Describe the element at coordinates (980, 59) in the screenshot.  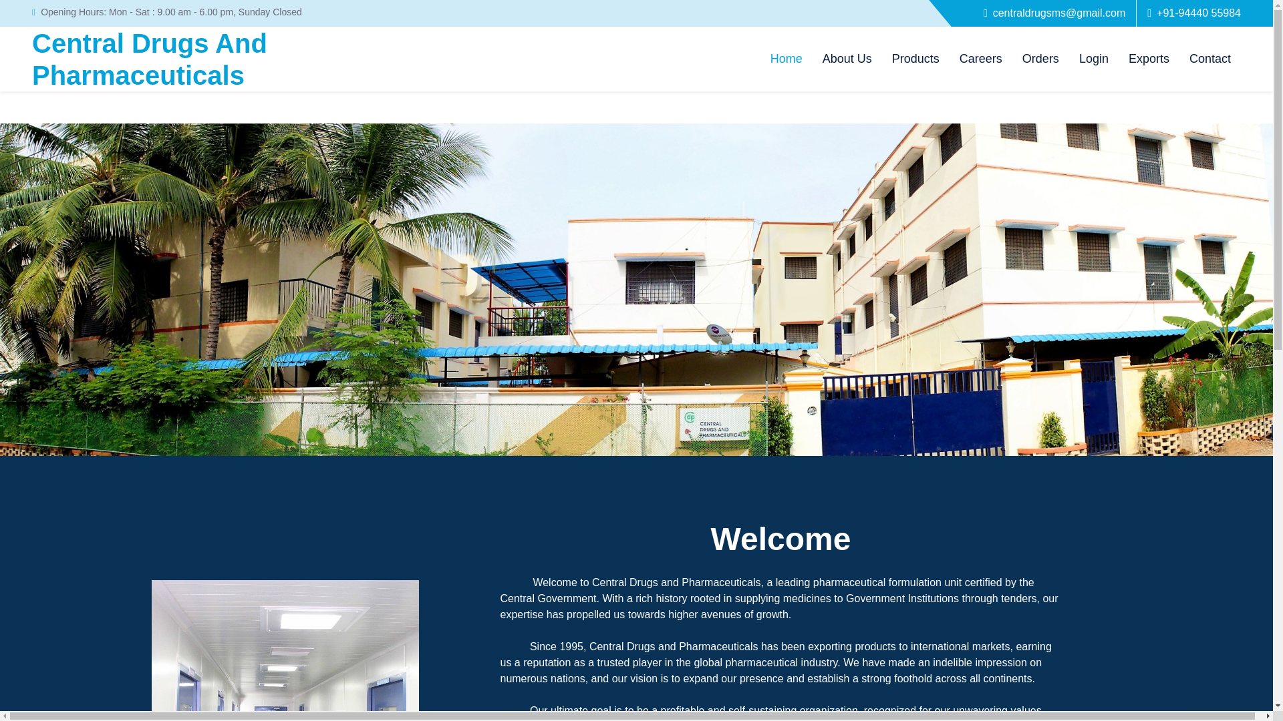
I see `Careers` at that location.